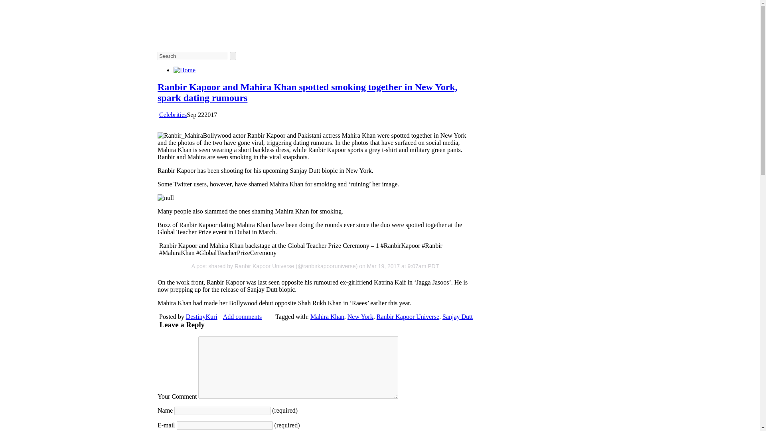 This screenshot has width=766, height=431. Describe the element at coordinates (361, 317) in the screenshot. I see `New York` at that location.